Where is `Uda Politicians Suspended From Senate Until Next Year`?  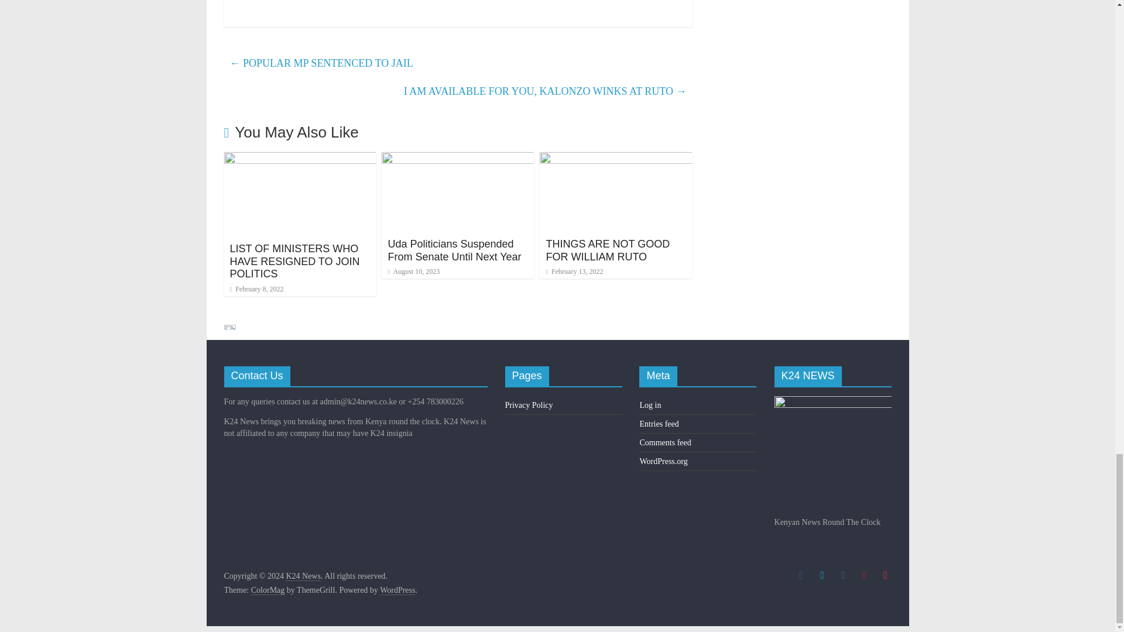
Uda Politicians Suspended From Senate Until Next Year is located at coordinates (454, 250).